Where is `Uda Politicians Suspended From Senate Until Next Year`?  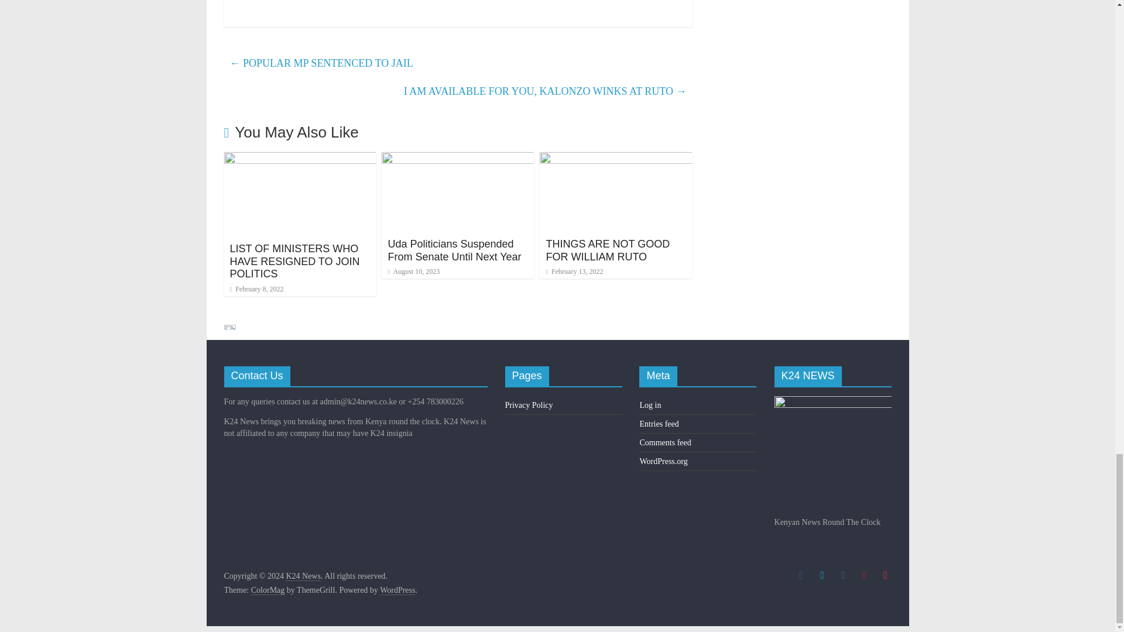
Uda Politicians Suspended From Senate Until Next Year is located at coordinates (454, 250).